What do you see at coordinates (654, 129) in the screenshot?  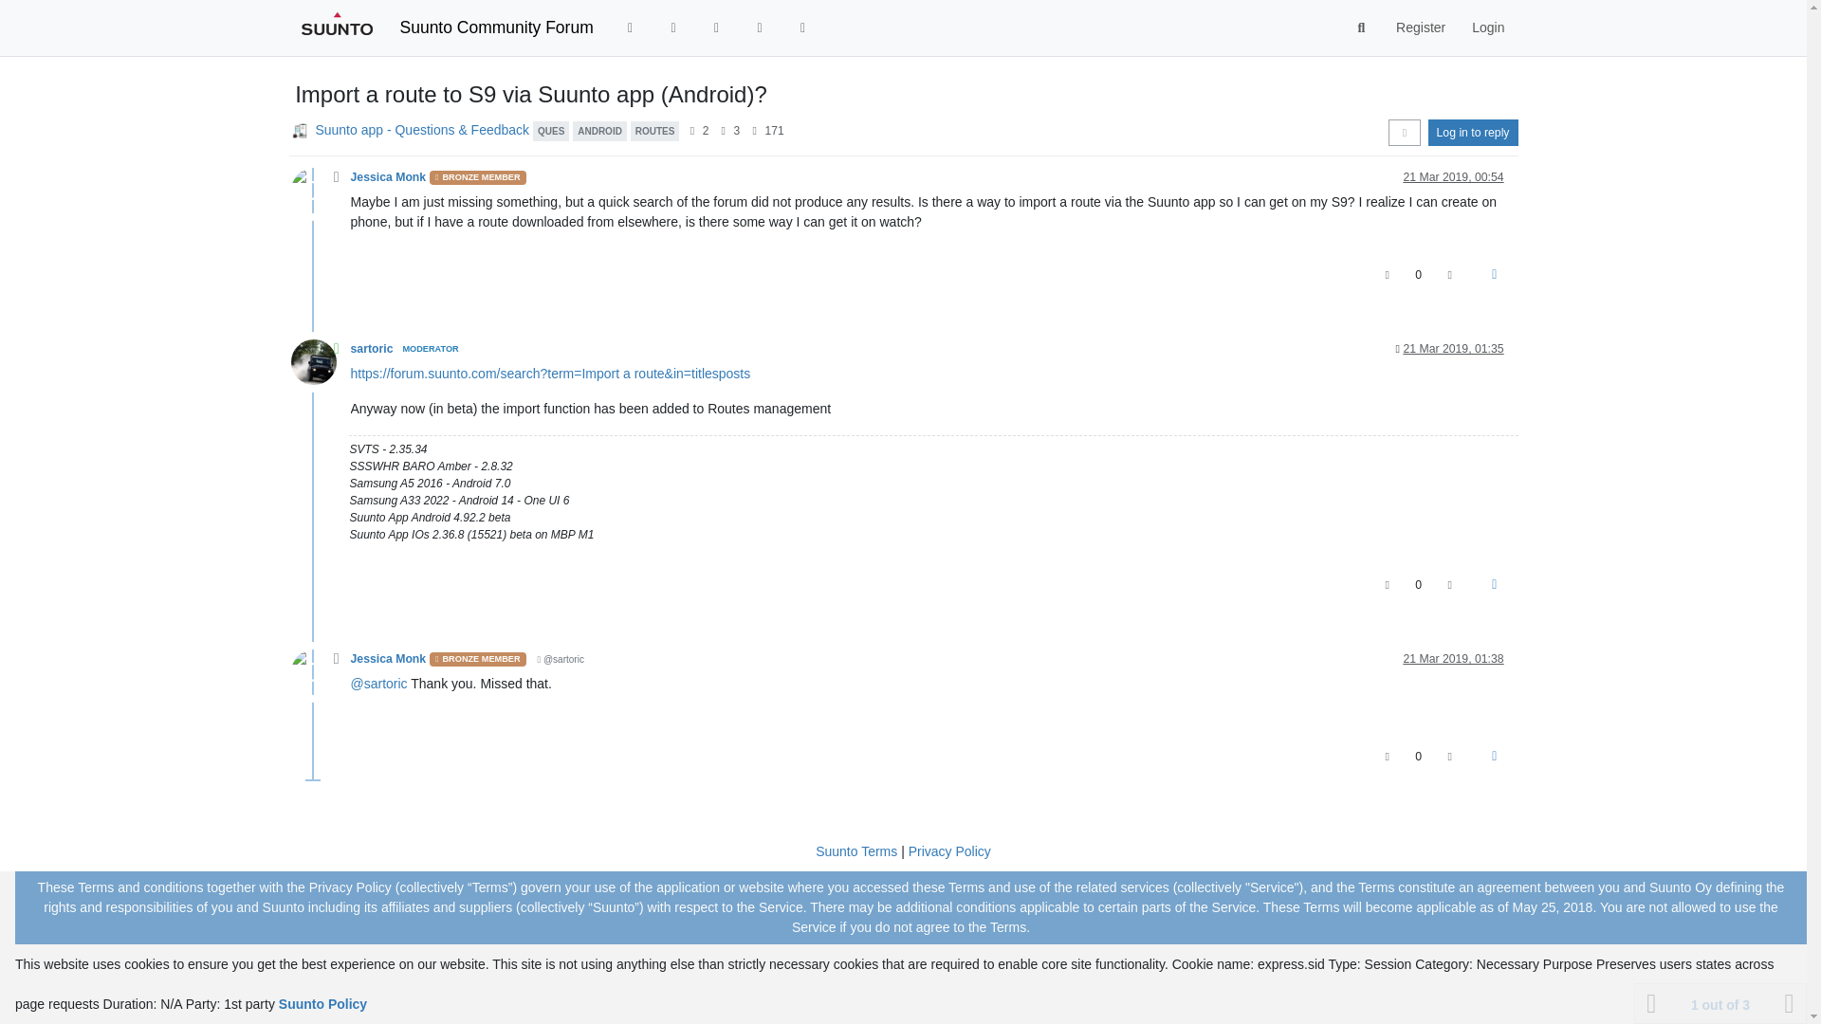 I see `ROUTES` at bounding box center [654, 129].